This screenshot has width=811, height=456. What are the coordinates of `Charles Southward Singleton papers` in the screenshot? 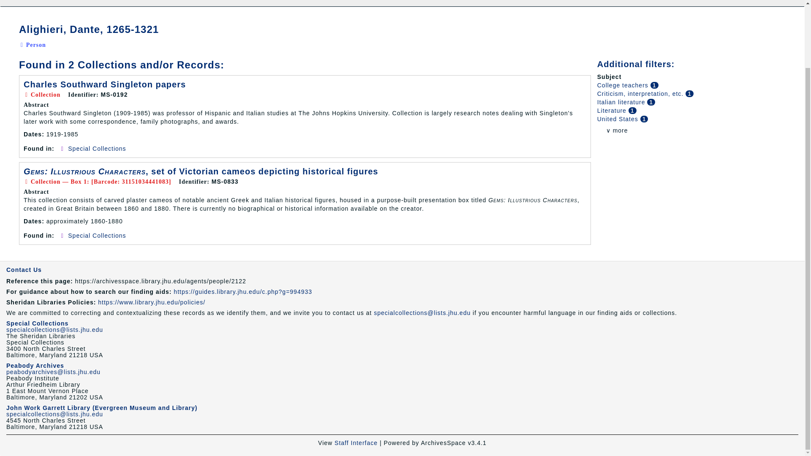 It's located at (104, 84).